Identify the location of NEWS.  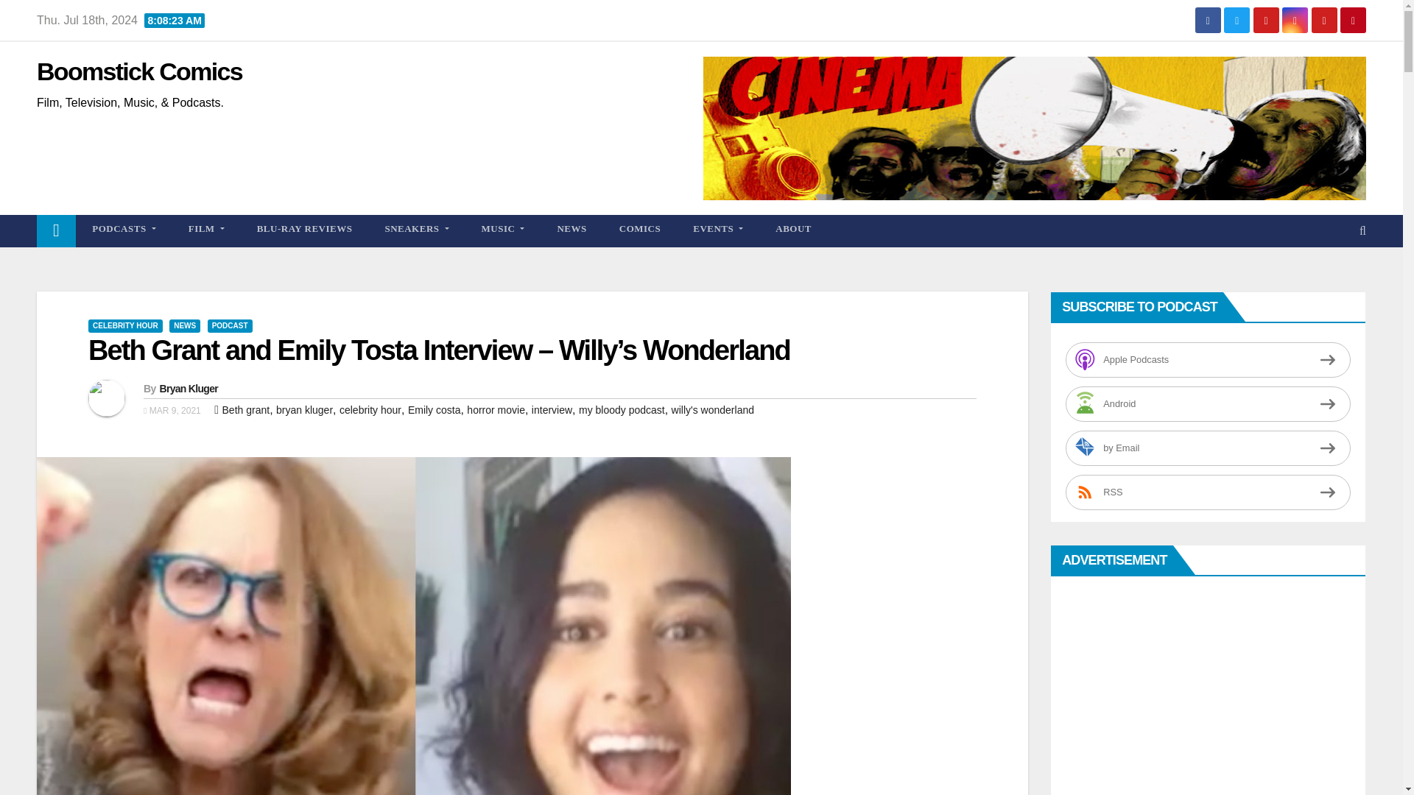
(571, 228).